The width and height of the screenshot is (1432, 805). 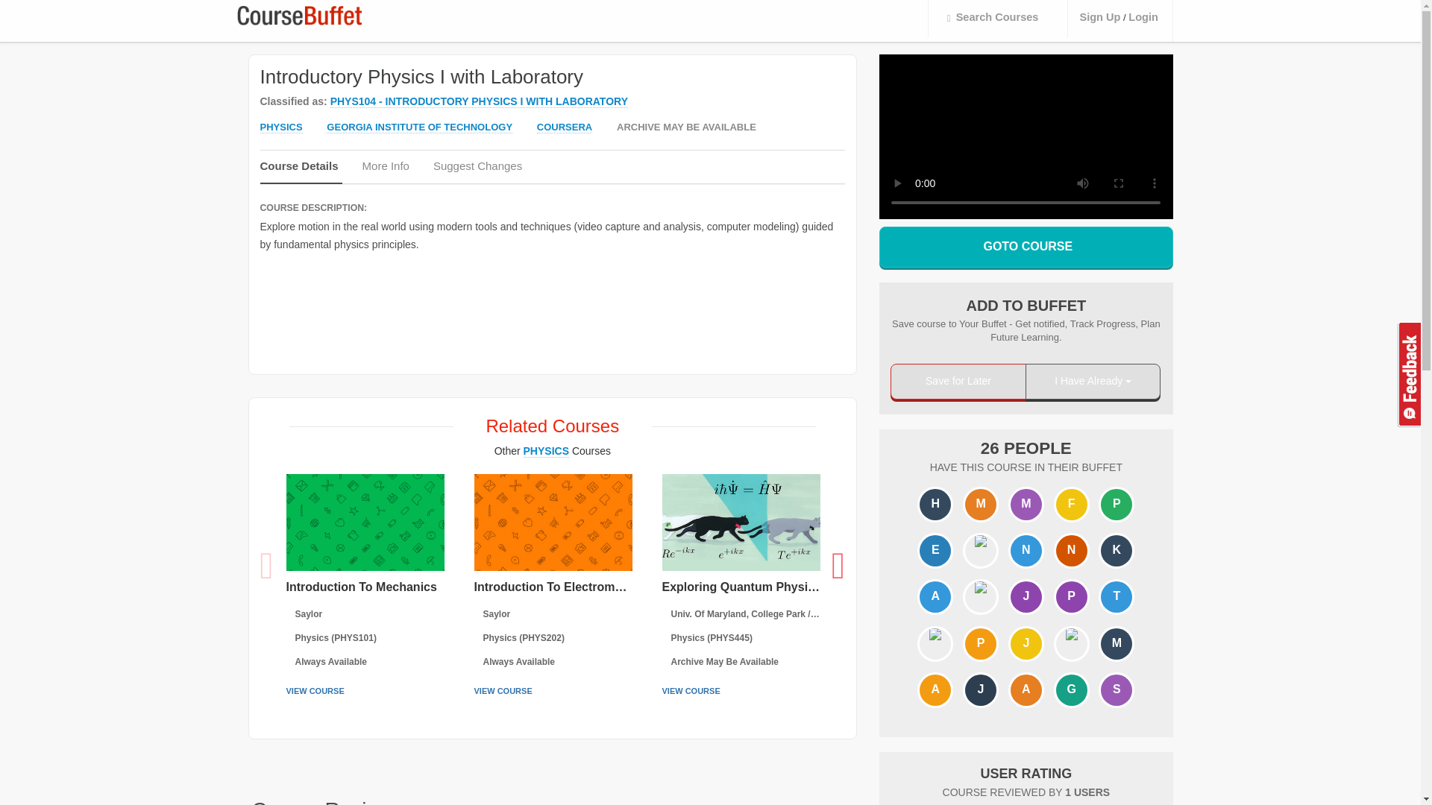 I want to click on M, so click(x=981, y=504).